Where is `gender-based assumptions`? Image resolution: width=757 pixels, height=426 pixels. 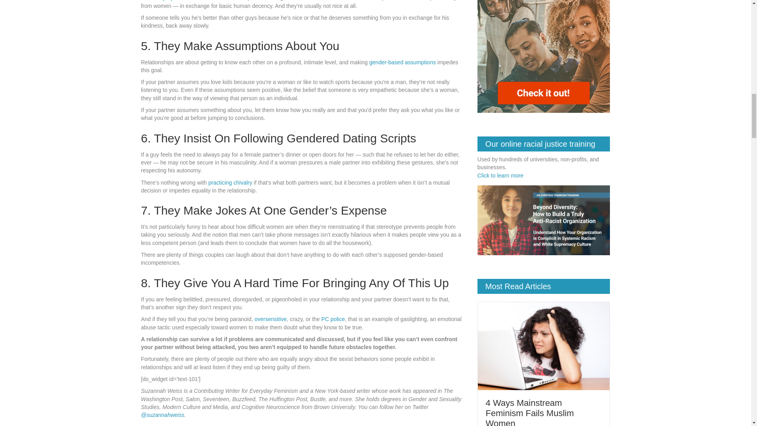
gender-based assumptions is located at coordinates (402, 62).